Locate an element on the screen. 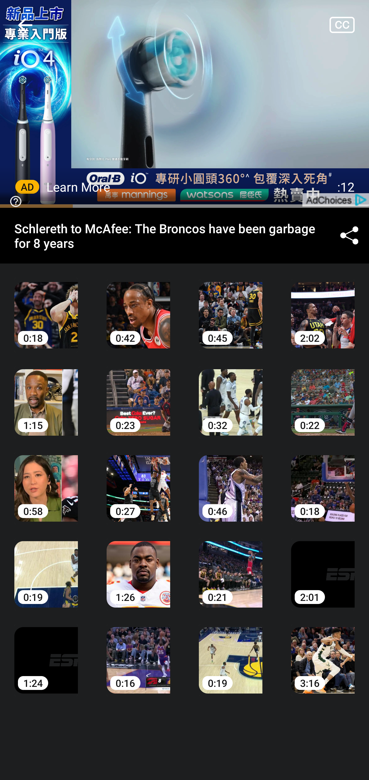 The width and height of the screenshot is (369, 780). 3:16 is located at coordinates (323, 653).